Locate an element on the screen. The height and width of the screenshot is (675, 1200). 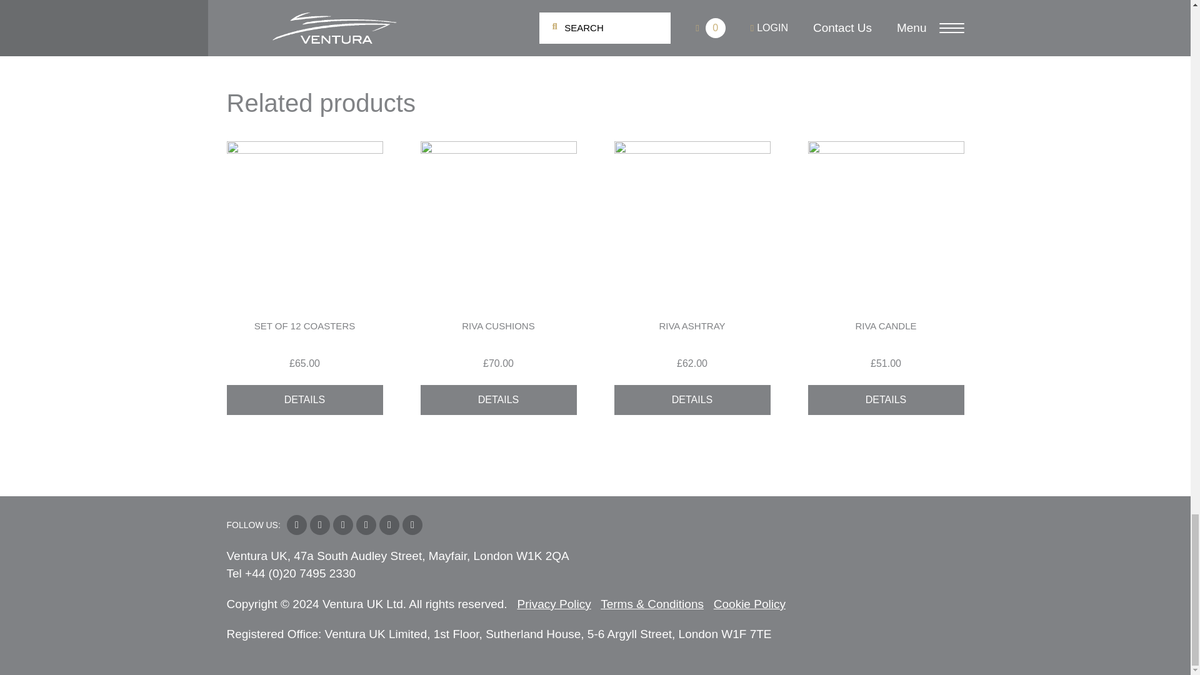
DETAILS is located at coordinates (304, 400).